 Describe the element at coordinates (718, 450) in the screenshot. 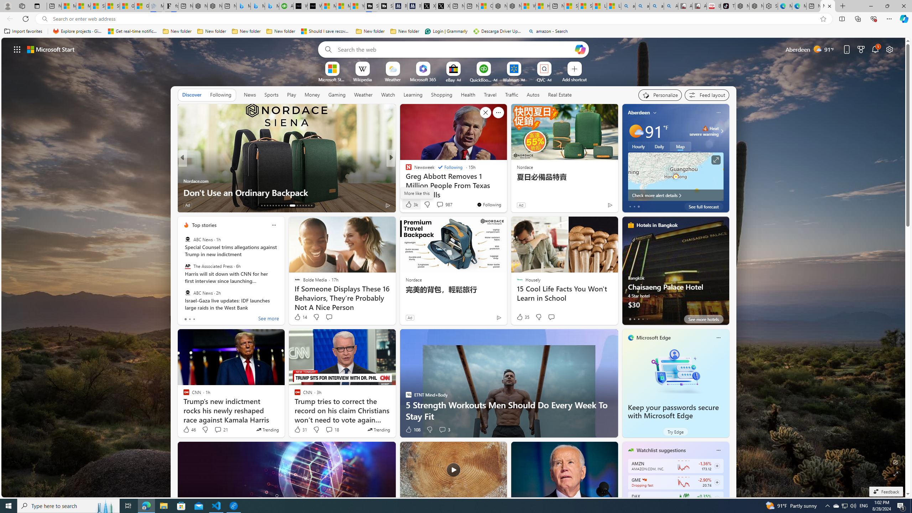

I see `Class: icon-img` at that location.